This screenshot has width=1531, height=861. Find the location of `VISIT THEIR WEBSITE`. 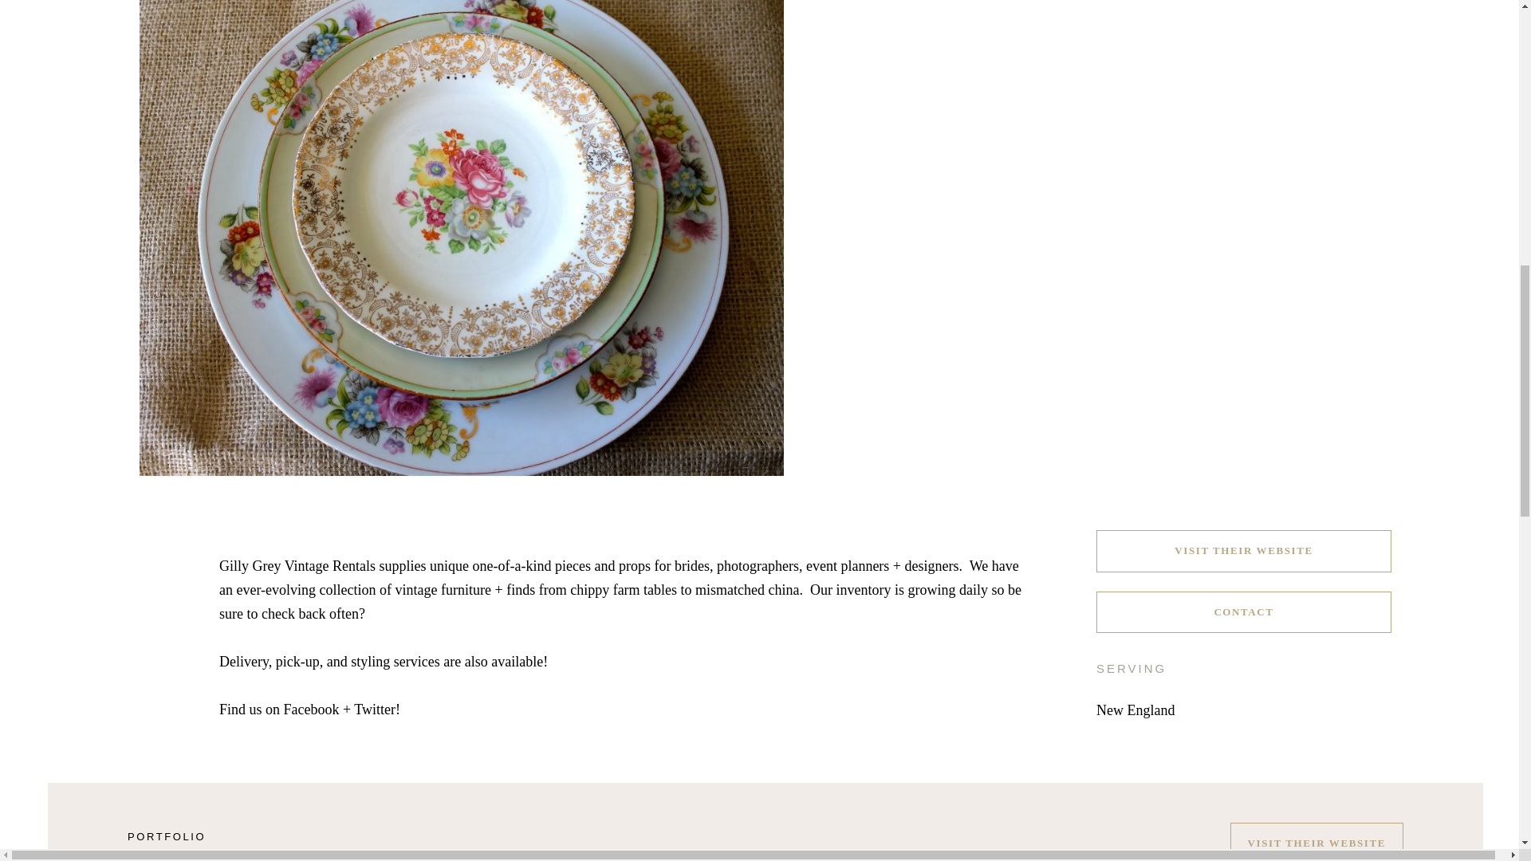

VISIT THEIR WEBSITE is located at coordinates (1244, 551).